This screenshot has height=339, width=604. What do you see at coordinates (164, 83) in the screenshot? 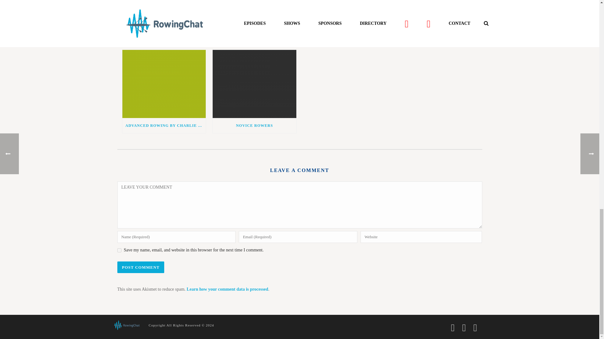
I see `Advanced Rowing by Charlie Simpson and Jim Flood` at bounding box center [164, 83].